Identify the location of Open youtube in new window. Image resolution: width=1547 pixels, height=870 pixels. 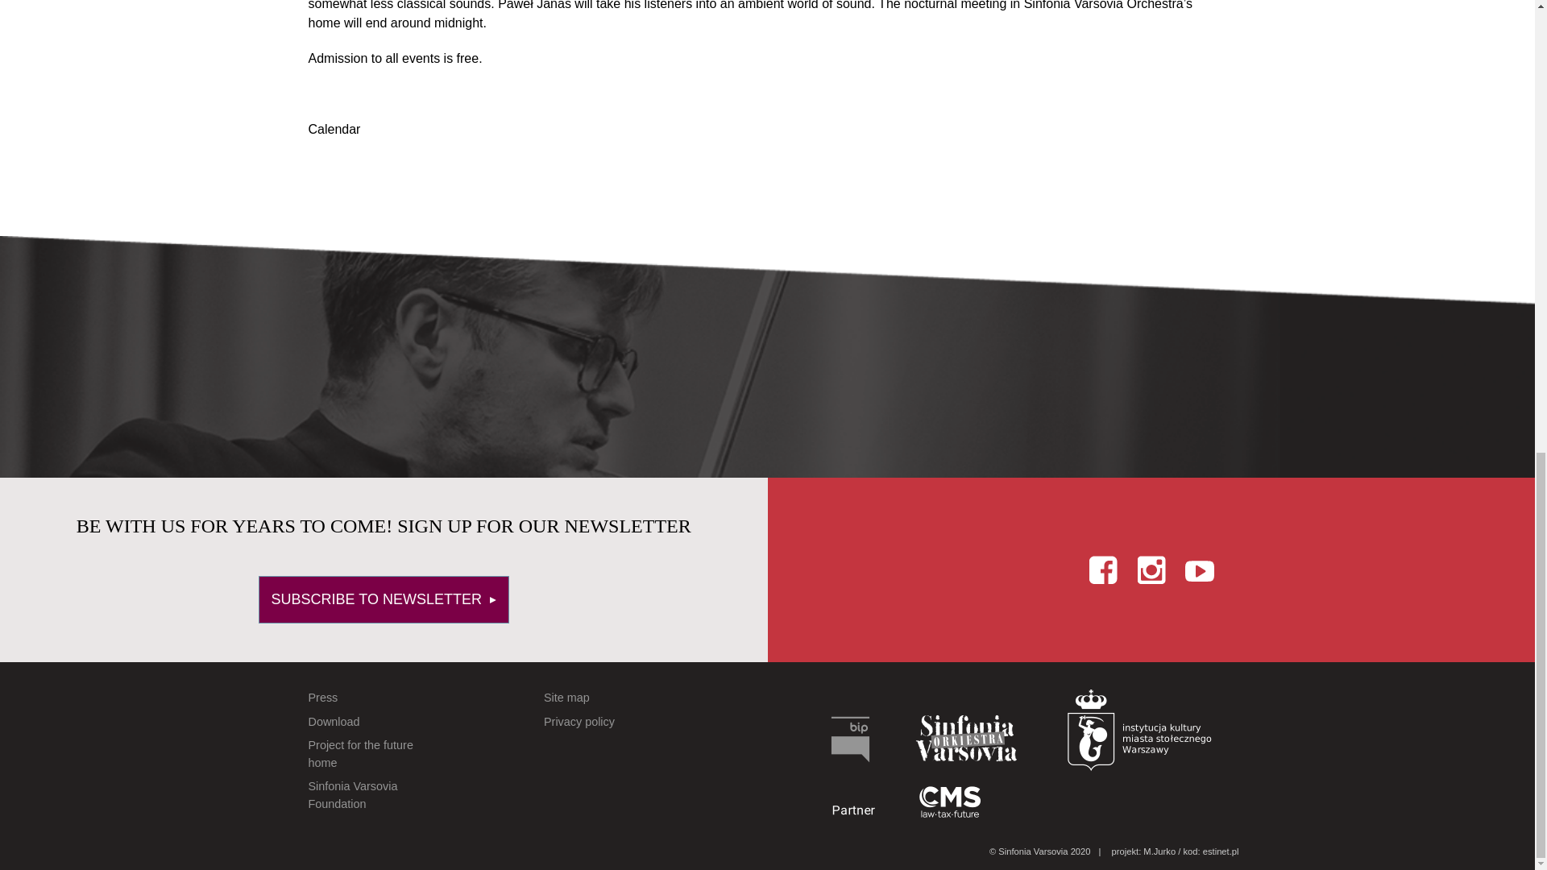
(1199, 569).